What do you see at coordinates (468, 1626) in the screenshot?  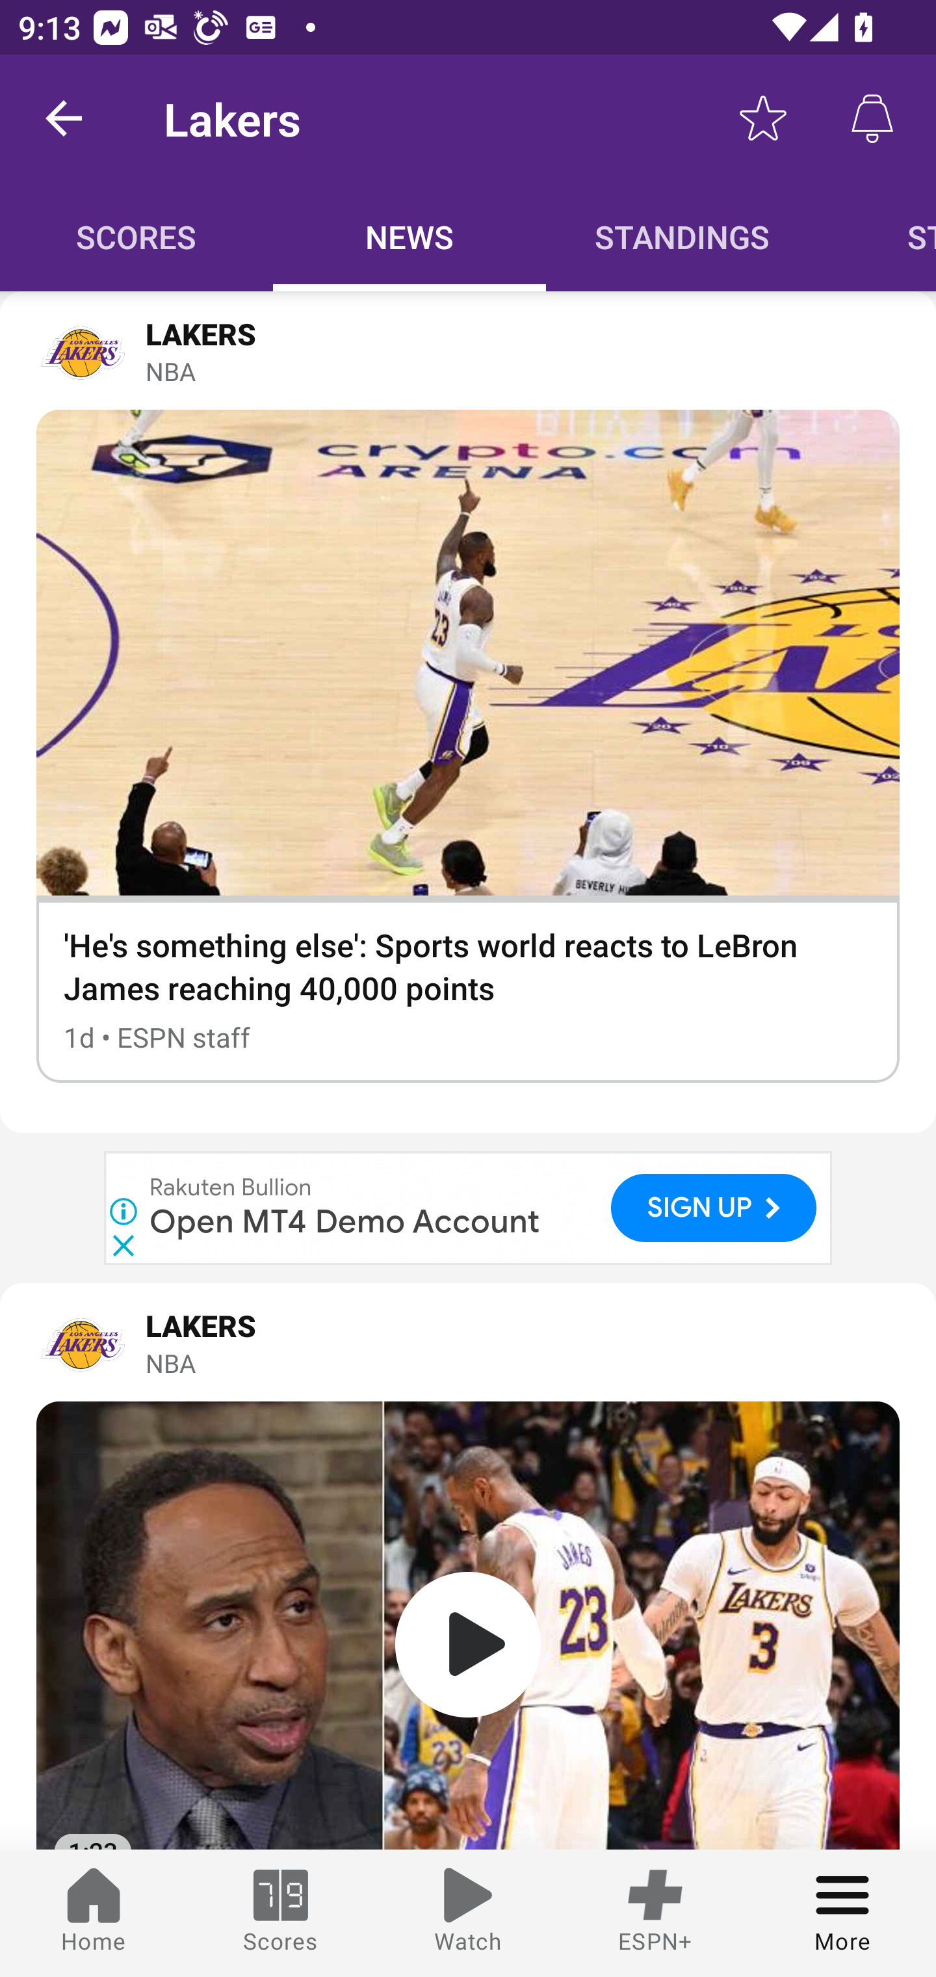 I see ` 1:23` at bounding box center [468, 1626].